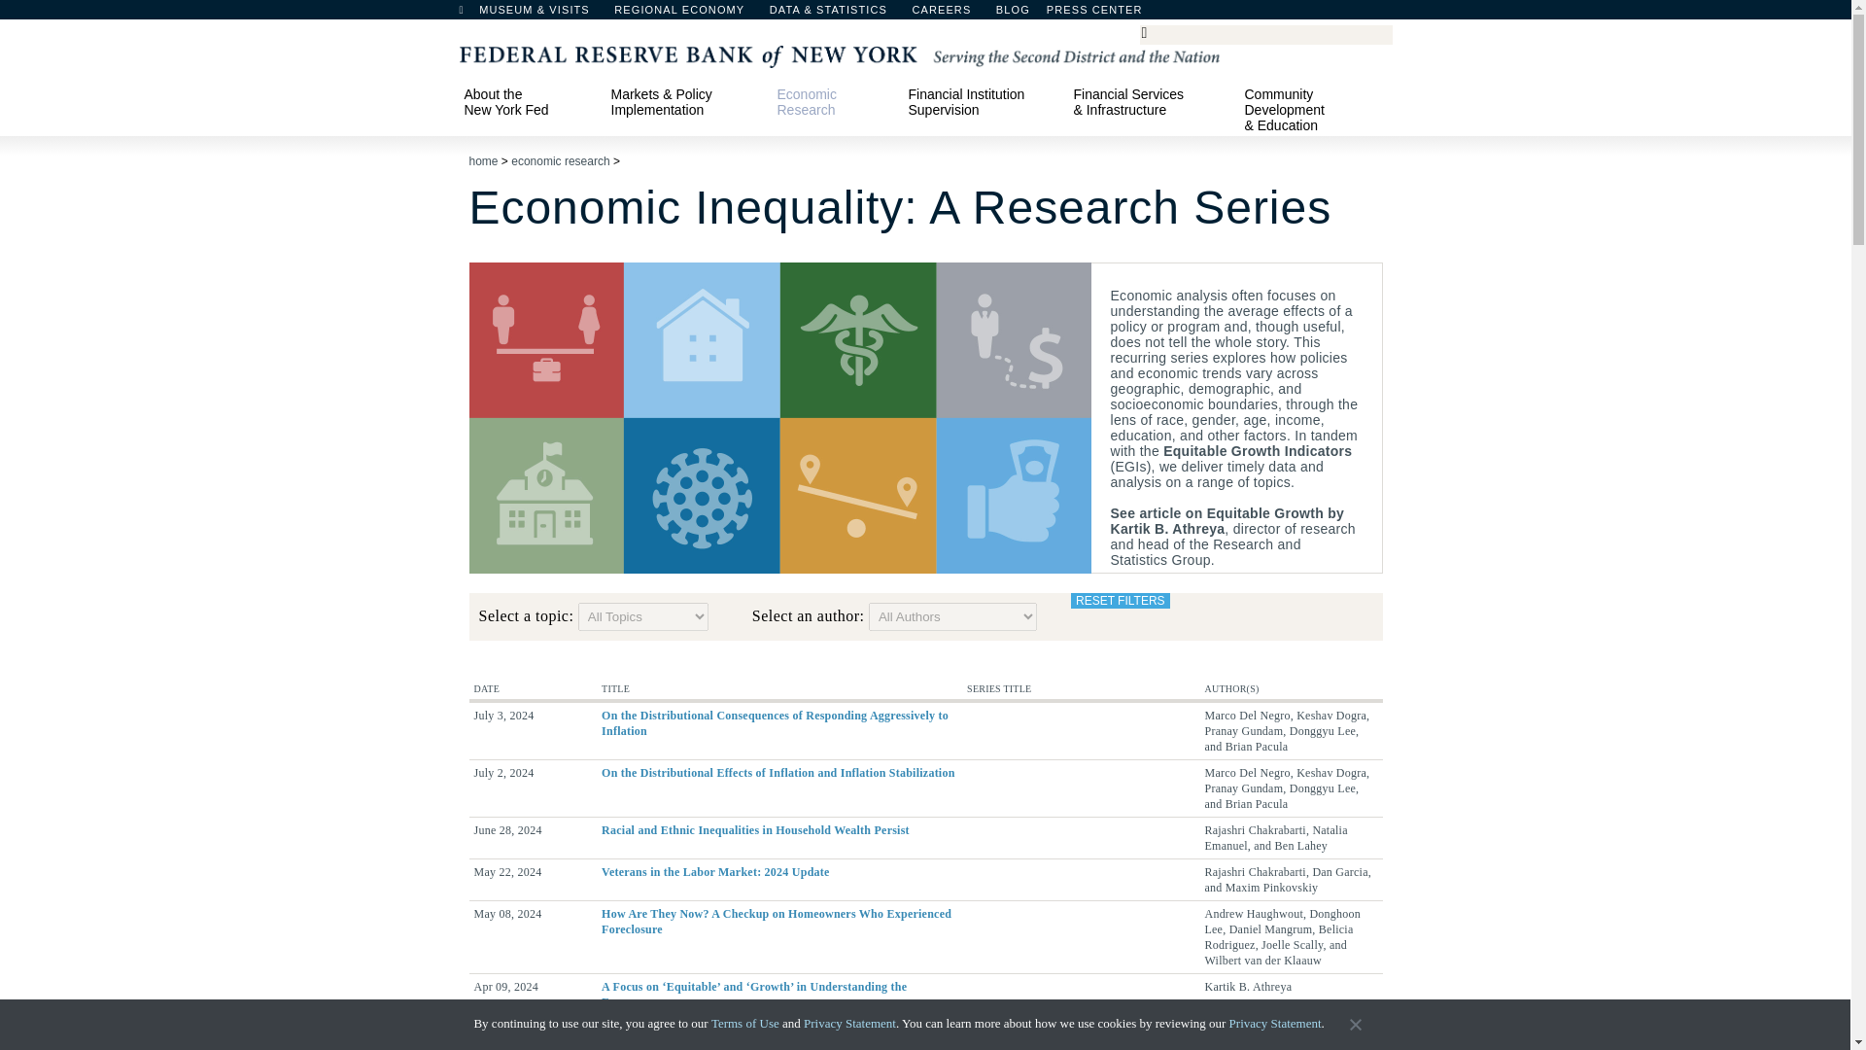 The image size is (1866, 1050). Describe the element at coordinates (1104, 15) in the screenshot. I see `PRESS CENTER` at that location.